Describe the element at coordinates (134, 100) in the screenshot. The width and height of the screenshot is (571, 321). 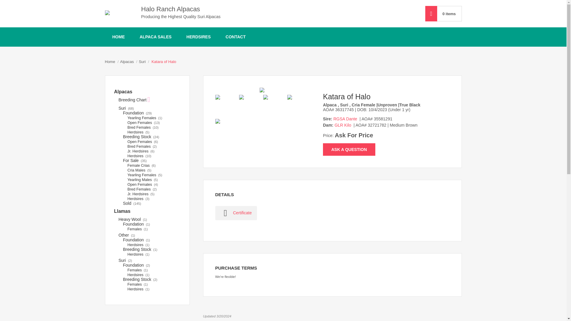
I see `Breeding Chart` at that location.